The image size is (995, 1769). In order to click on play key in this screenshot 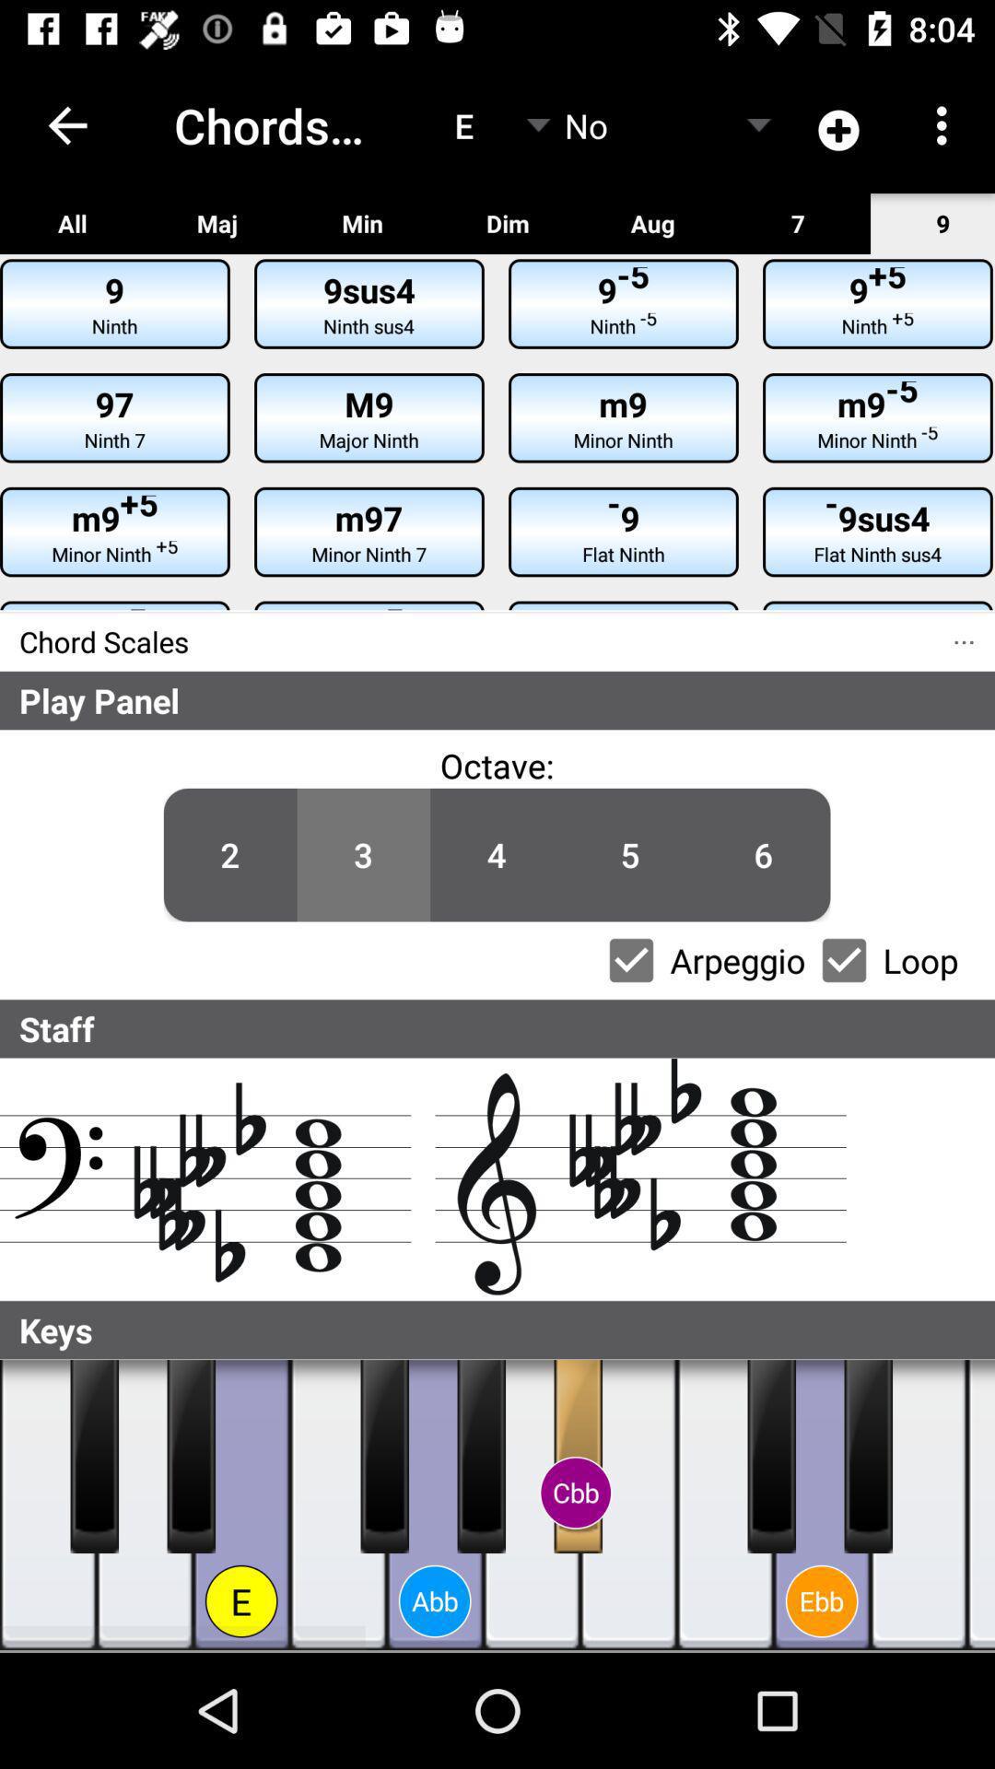, I will do `click(48, 1505)`.